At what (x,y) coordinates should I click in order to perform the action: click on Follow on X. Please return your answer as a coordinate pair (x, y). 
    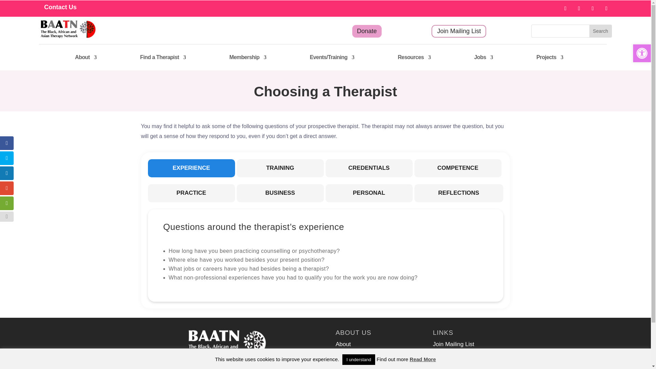
    Looking at the image, I should click on (579, 8).